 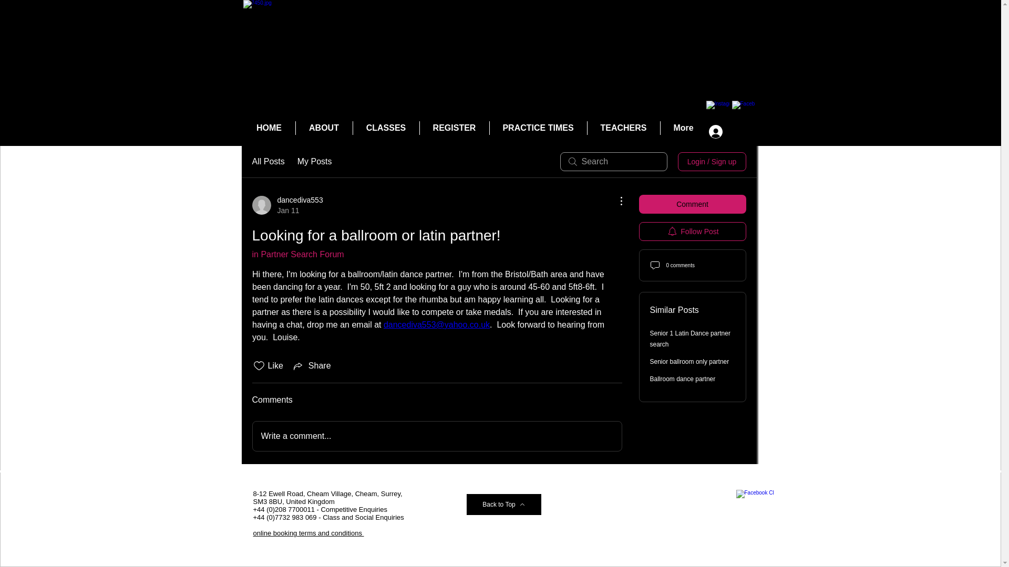 I want to click on PRACTICE TIMES, so click(x=386, y=128).